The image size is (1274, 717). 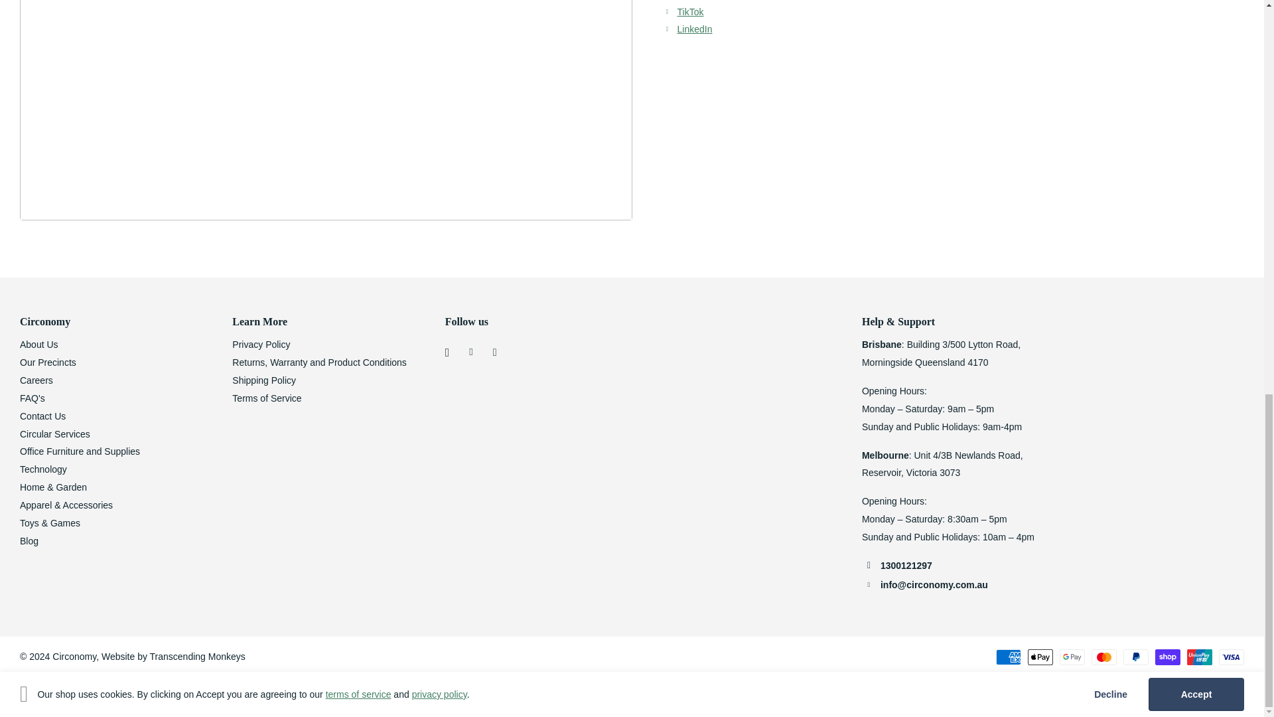 What do you see at coordinates (1040, 657) in the screenshot?
I see `Apple Pay` at bounding box center [1040, 657].